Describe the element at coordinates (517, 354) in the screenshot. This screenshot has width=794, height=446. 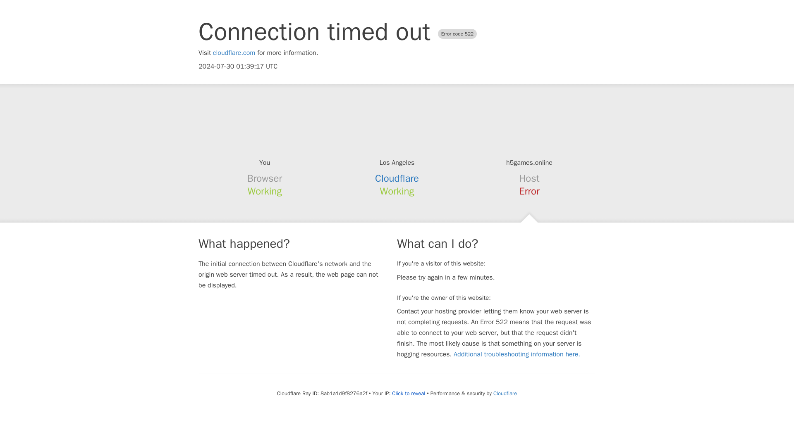
I see `Additional troubleshooting information here.` at that location.